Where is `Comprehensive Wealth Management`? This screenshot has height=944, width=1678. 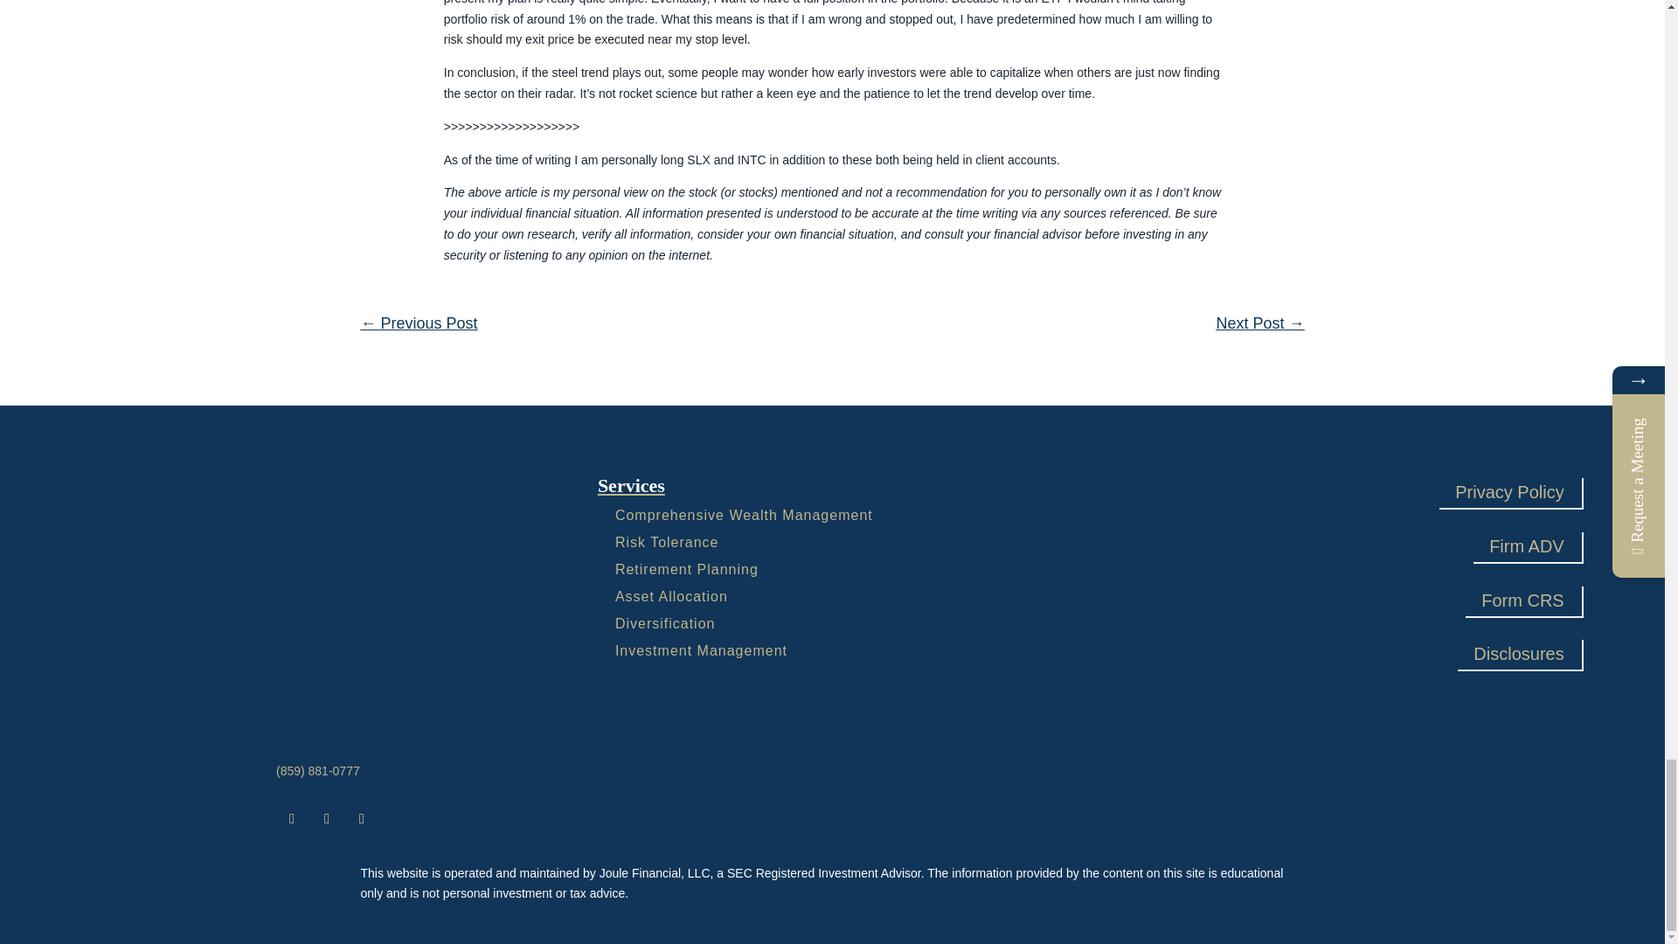
Comprehensive Wealth Management is located at coordinates (744, 516).